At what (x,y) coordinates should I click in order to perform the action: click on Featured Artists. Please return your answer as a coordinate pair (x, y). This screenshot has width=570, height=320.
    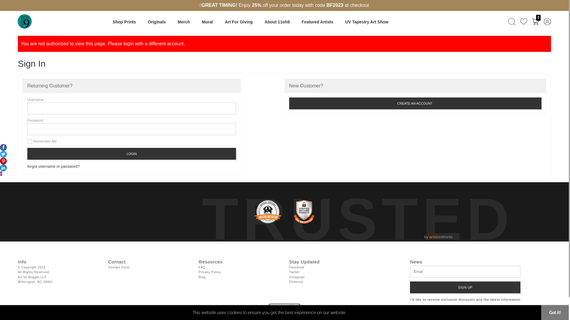
    Looking at the image, I should click on (318, 22).